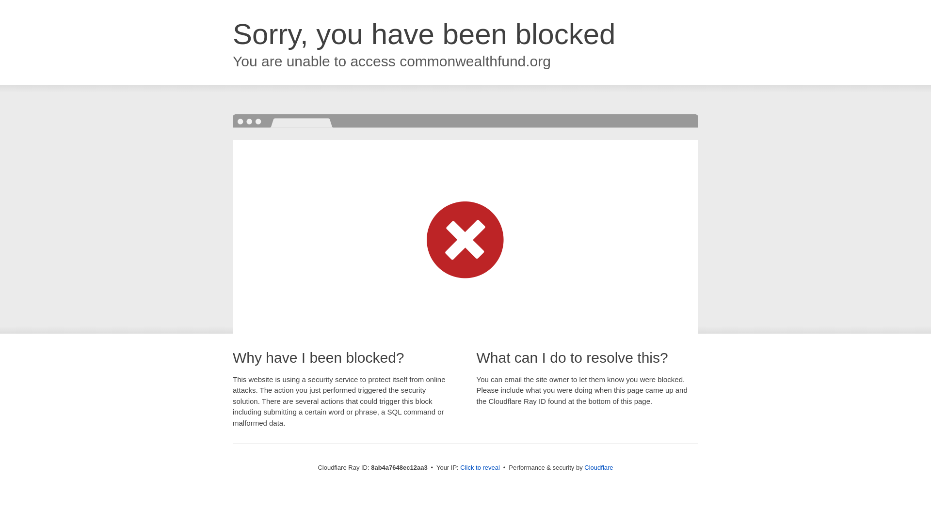  What do you see at coordinates (598, 467) in the screenshot?
I see `Cloudflare` at bounding box center [598, 467].